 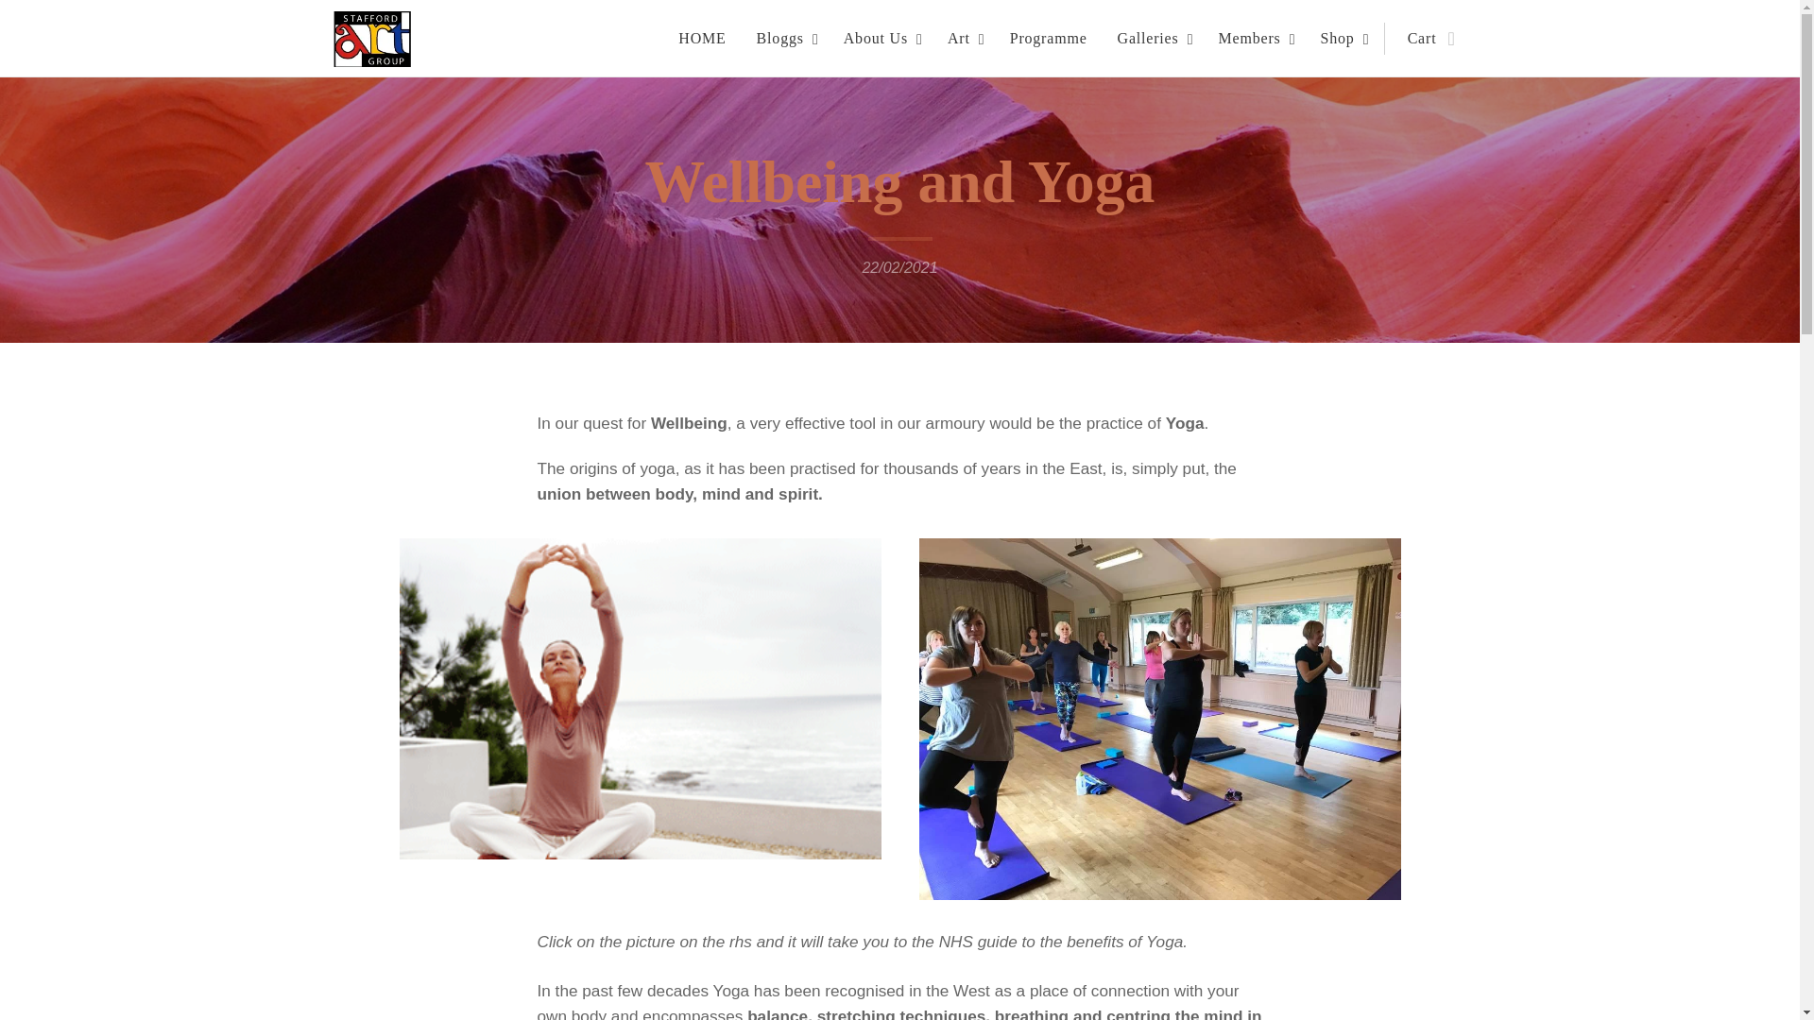 I want to click on HOME, so click(x=707, y=38).